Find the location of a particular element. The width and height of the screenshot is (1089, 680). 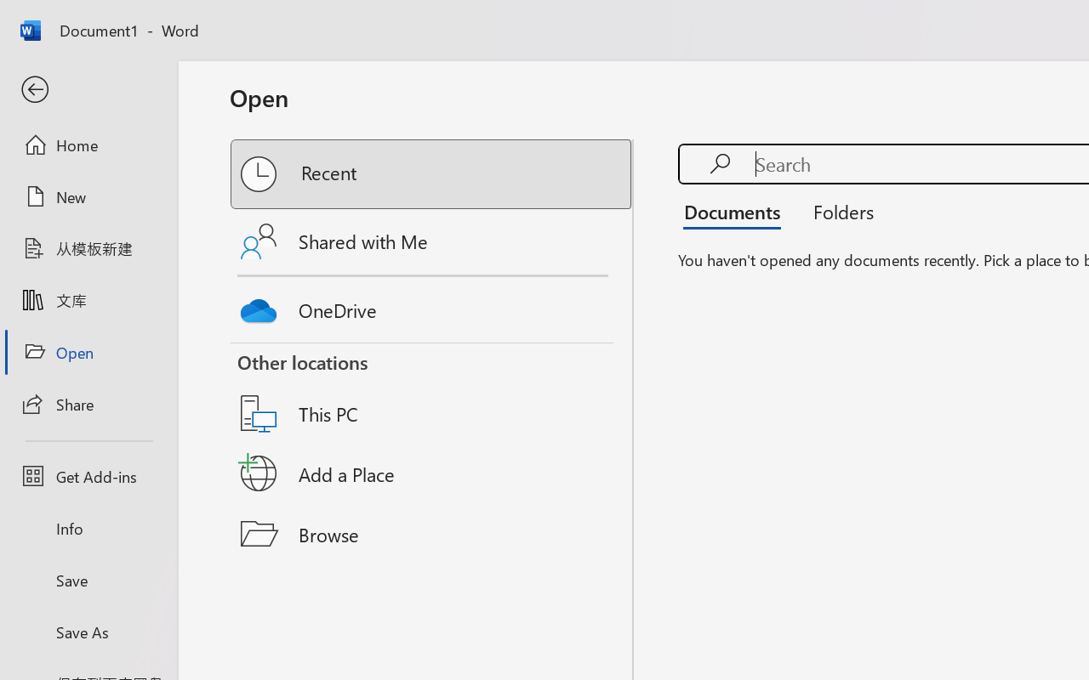

Shared with Me is located at coordinates (432, 241).